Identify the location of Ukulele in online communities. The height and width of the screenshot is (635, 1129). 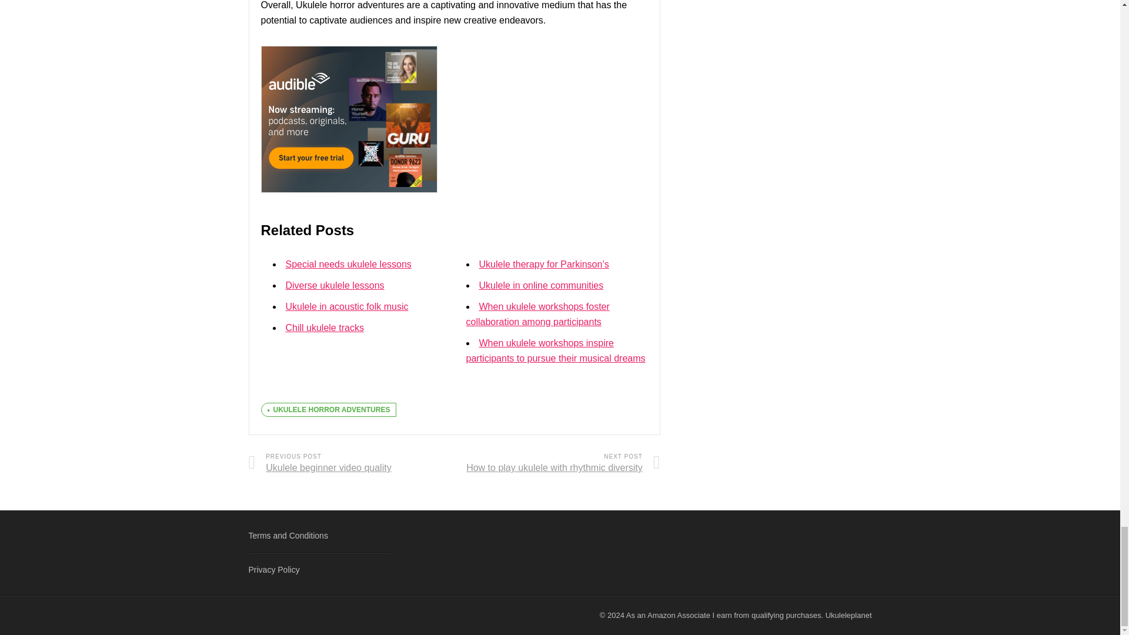
(541, 285).